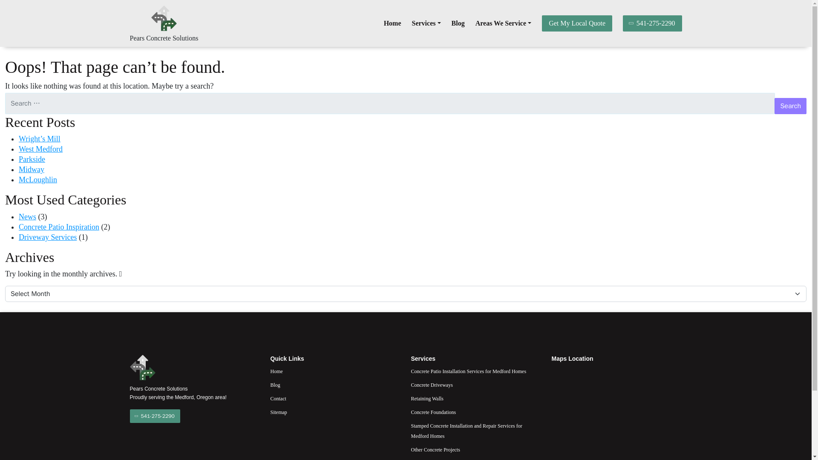  I want to click on Concrete Patio Inspiration, so click(59, 227).